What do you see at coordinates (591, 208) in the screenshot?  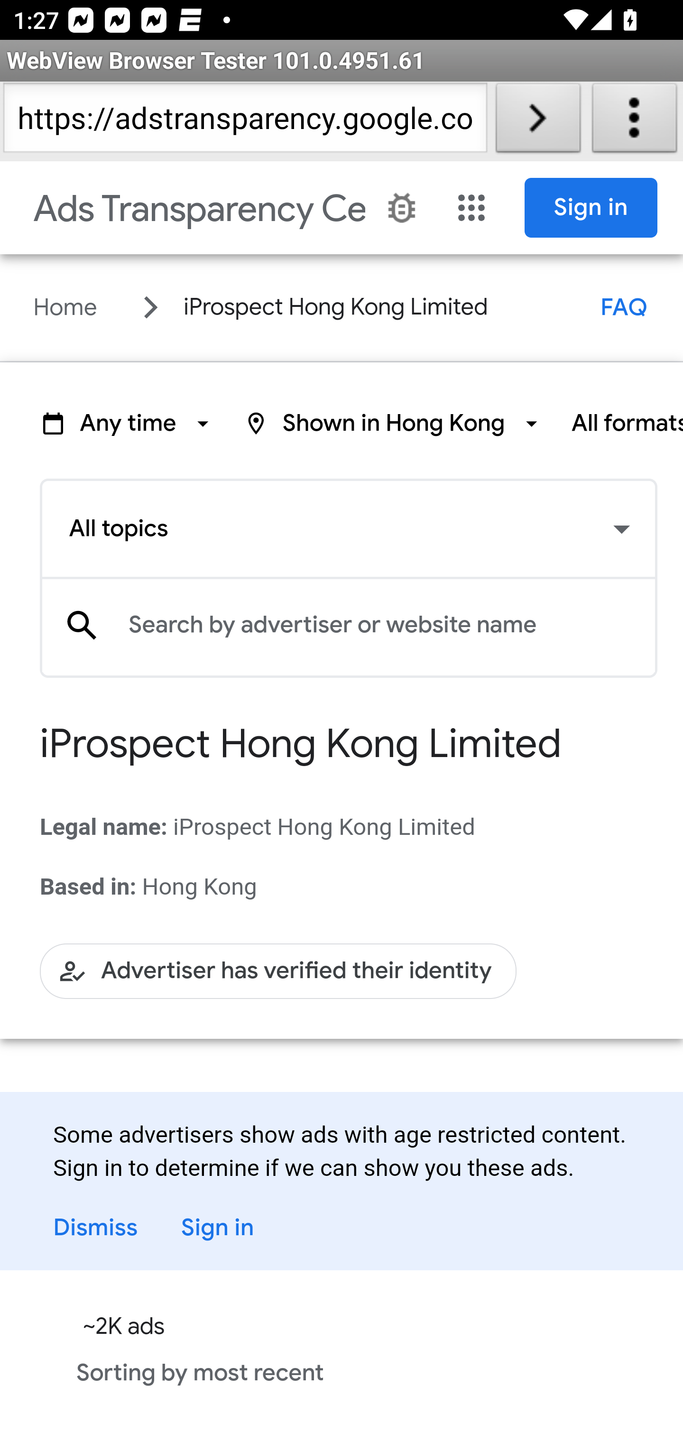 I see `Sign in` at bounding box center [591, 208].